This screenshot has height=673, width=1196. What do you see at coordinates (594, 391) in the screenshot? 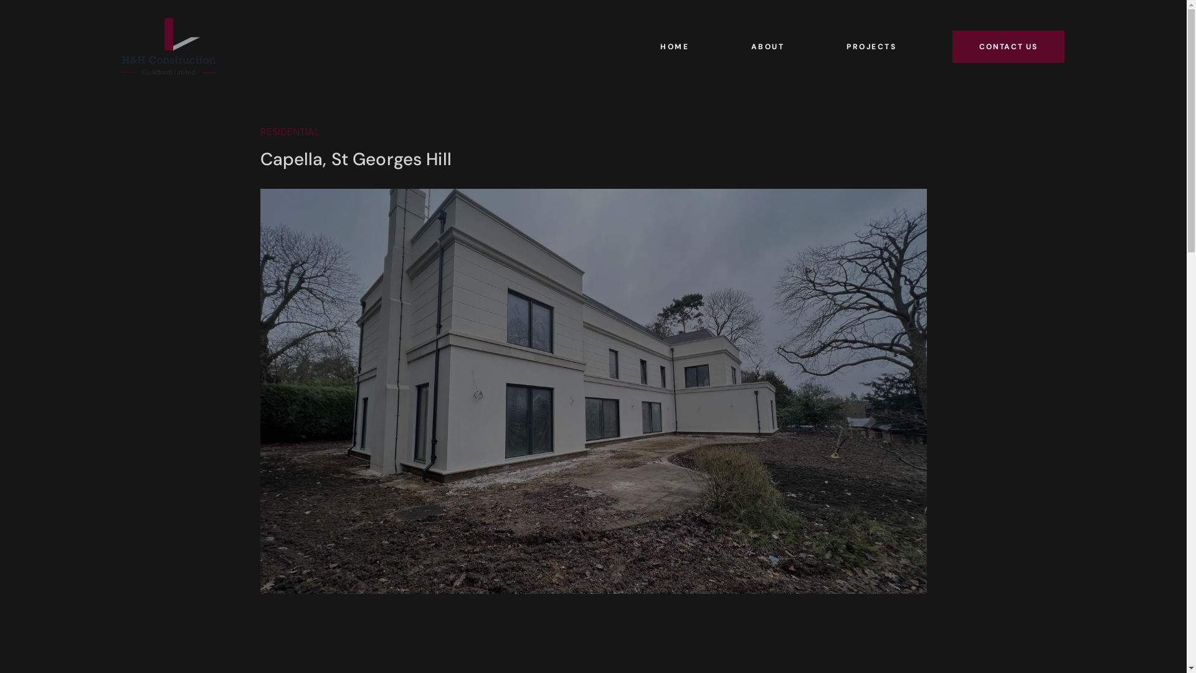
I see `Main Photo` at bounding box center [594, 391].